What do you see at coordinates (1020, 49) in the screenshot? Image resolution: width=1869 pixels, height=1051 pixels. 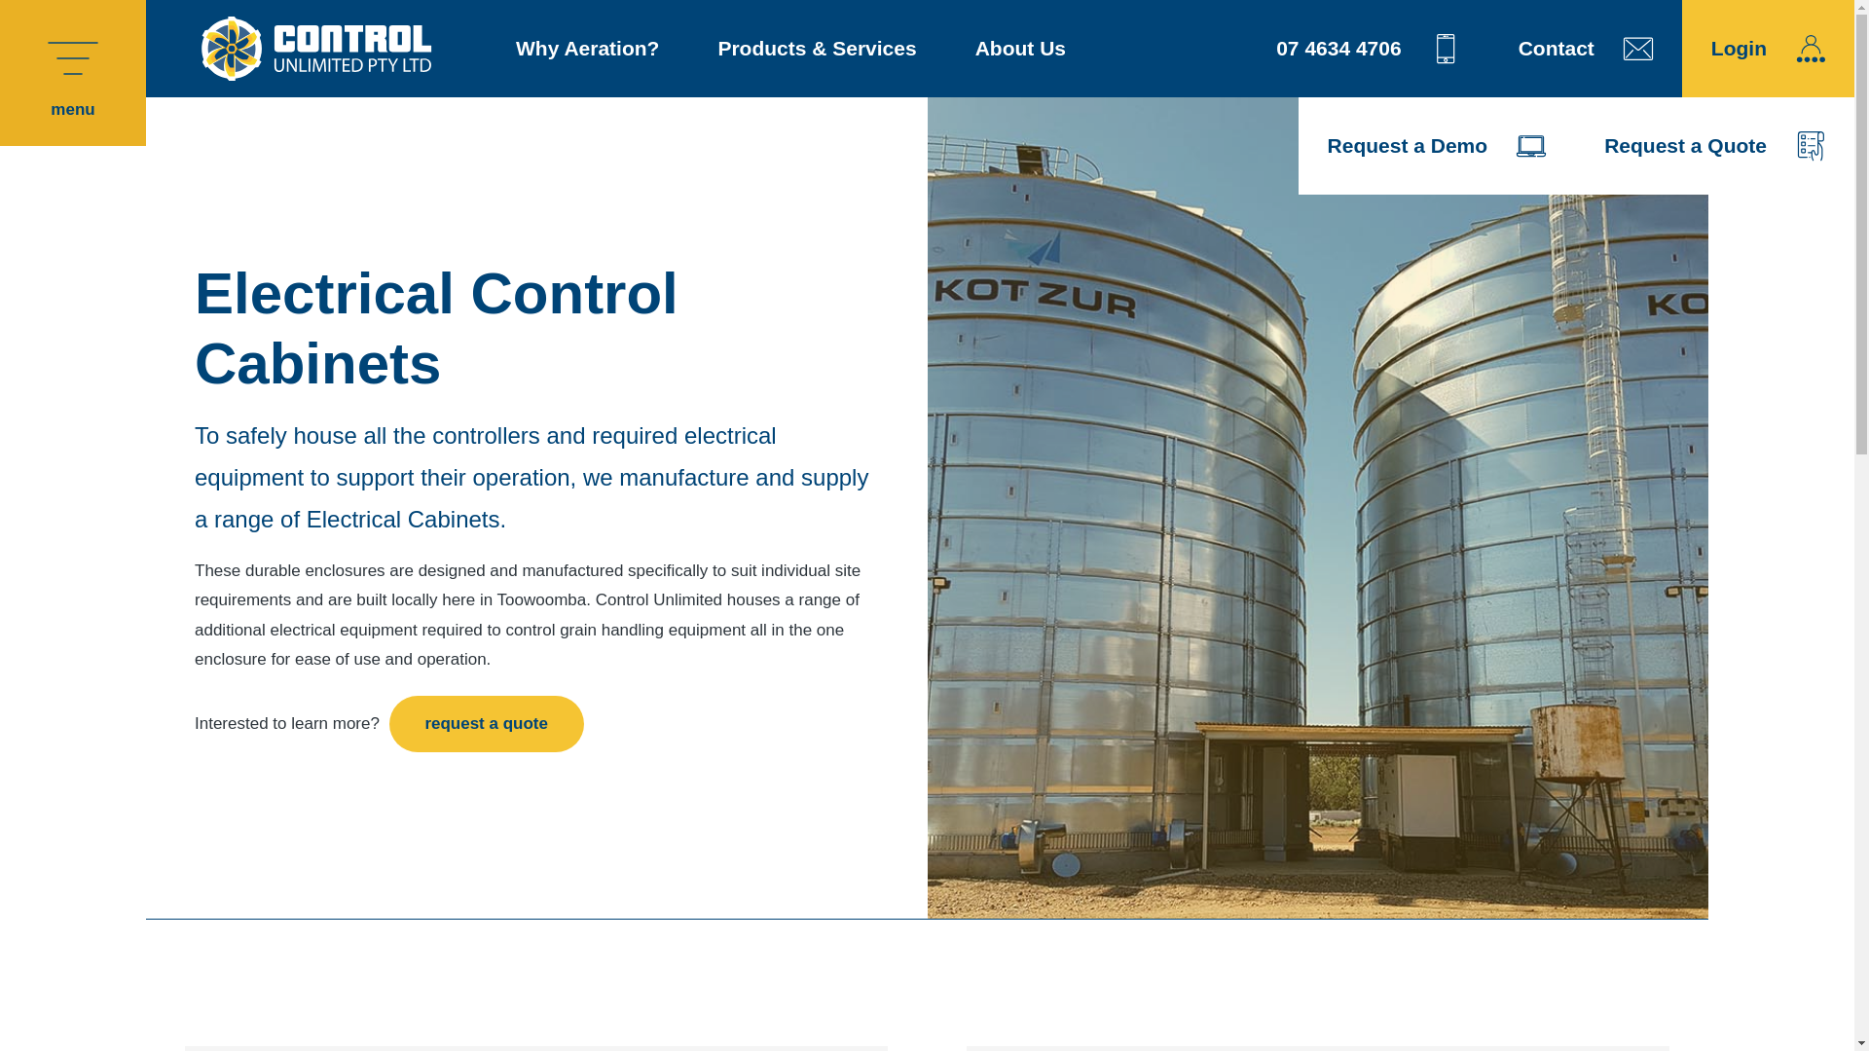 I see `About Us` at bounding box center [1020, 49].